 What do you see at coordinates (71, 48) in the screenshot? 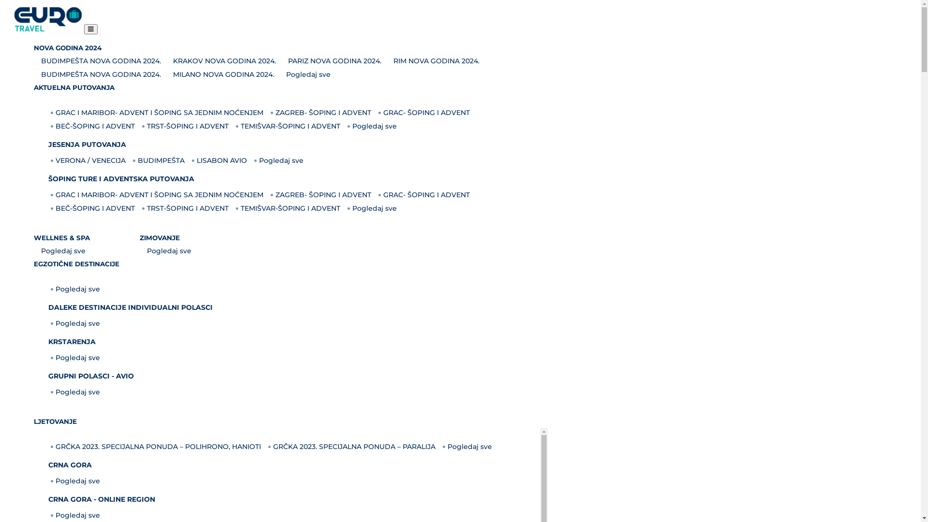
I see `NOVA GODINA 2024` at bounding box center [71, 48].